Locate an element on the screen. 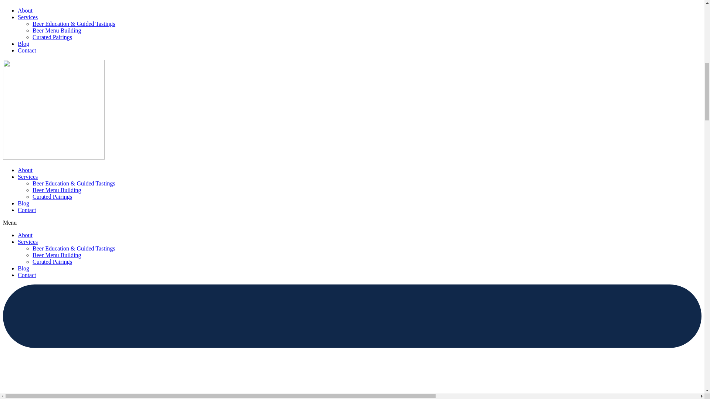  About is located at coordinates (25, 235).